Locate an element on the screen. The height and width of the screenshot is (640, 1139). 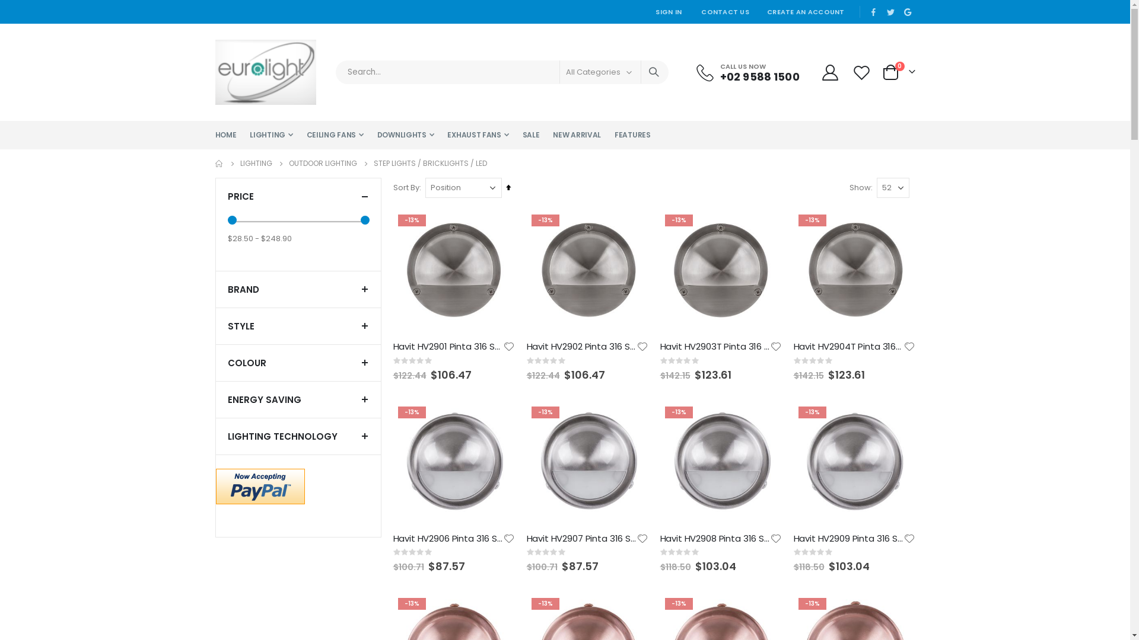
My Account is located at coordinates (831, 72).